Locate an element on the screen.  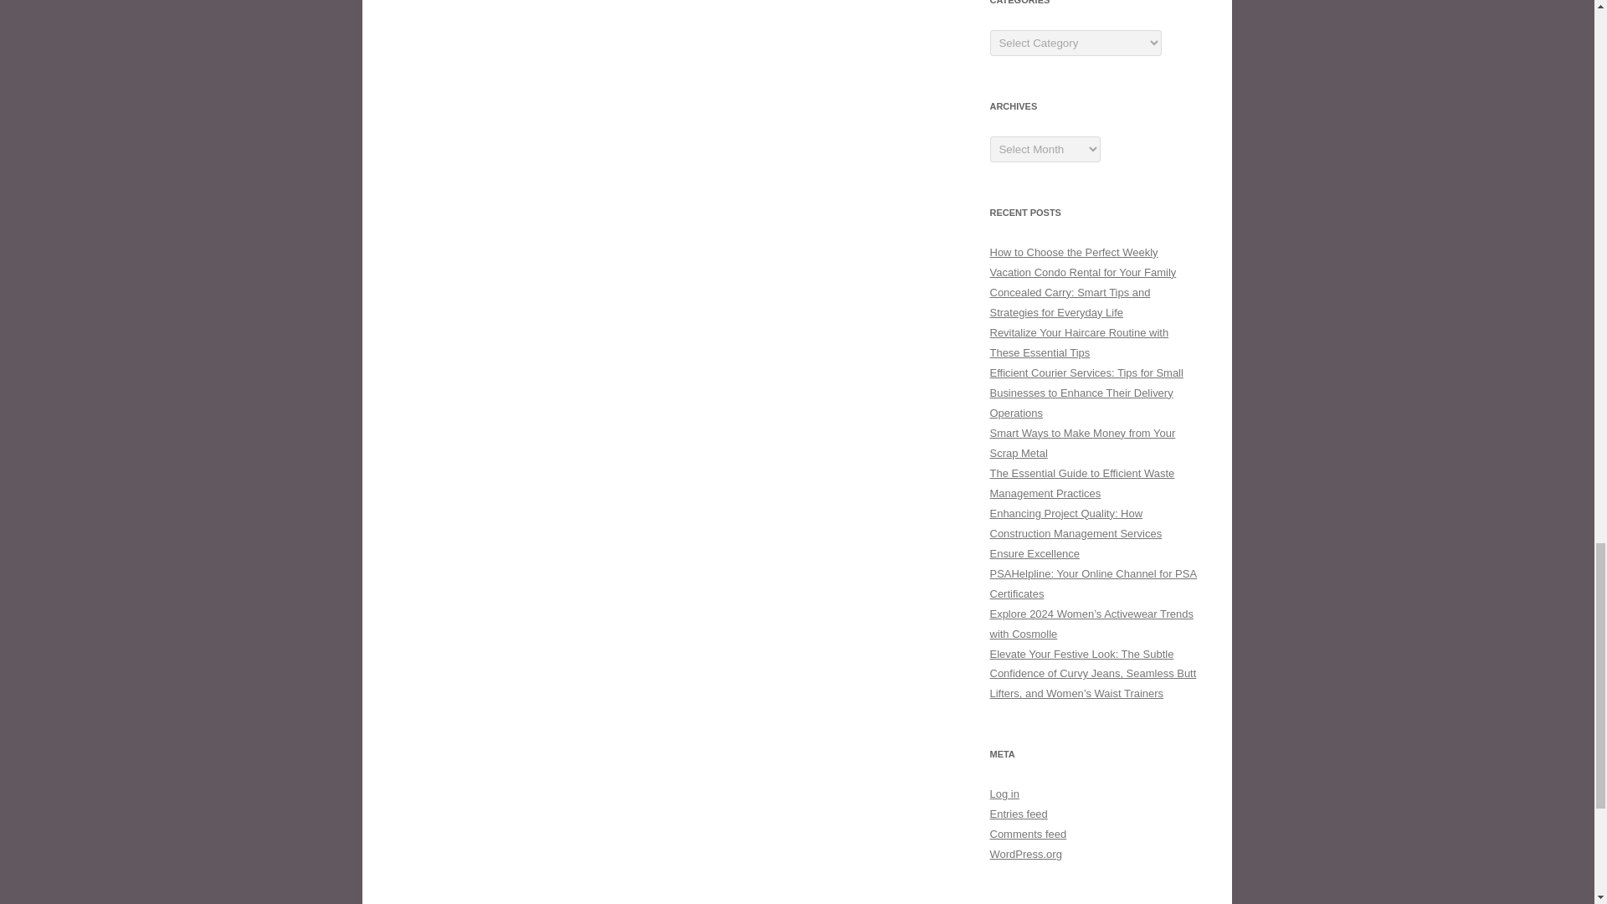
Concealed Carry: Smart Tips and Strategies for Everyday Life is located at coordinates (1070, 303).